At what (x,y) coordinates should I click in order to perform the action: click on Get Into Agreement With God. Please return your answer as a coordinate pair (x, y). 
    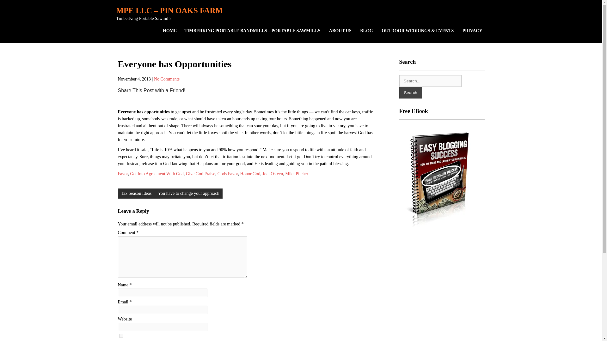
    Looking at the image, I should click on (157, 174).